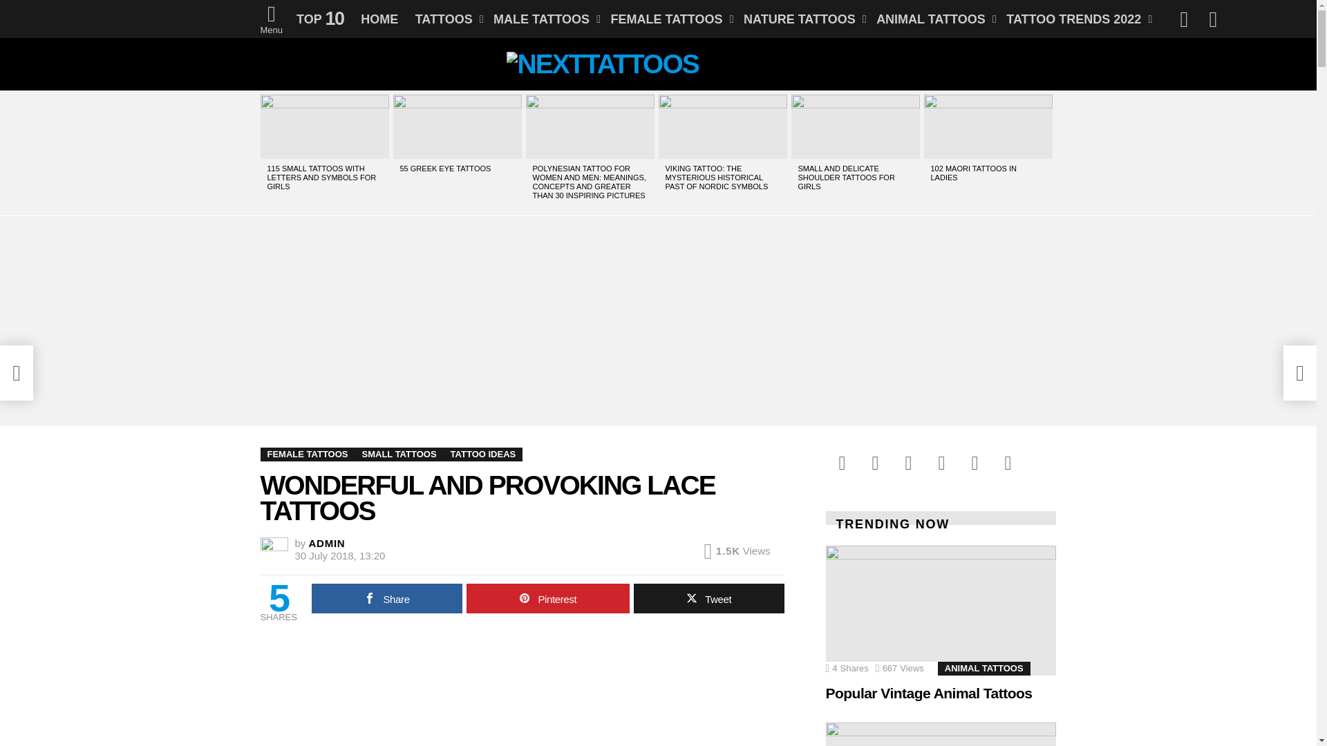  What do you see at coordinates (379, 18) in the screenshot?
I see `HOME` at bounding box center [379, 18].